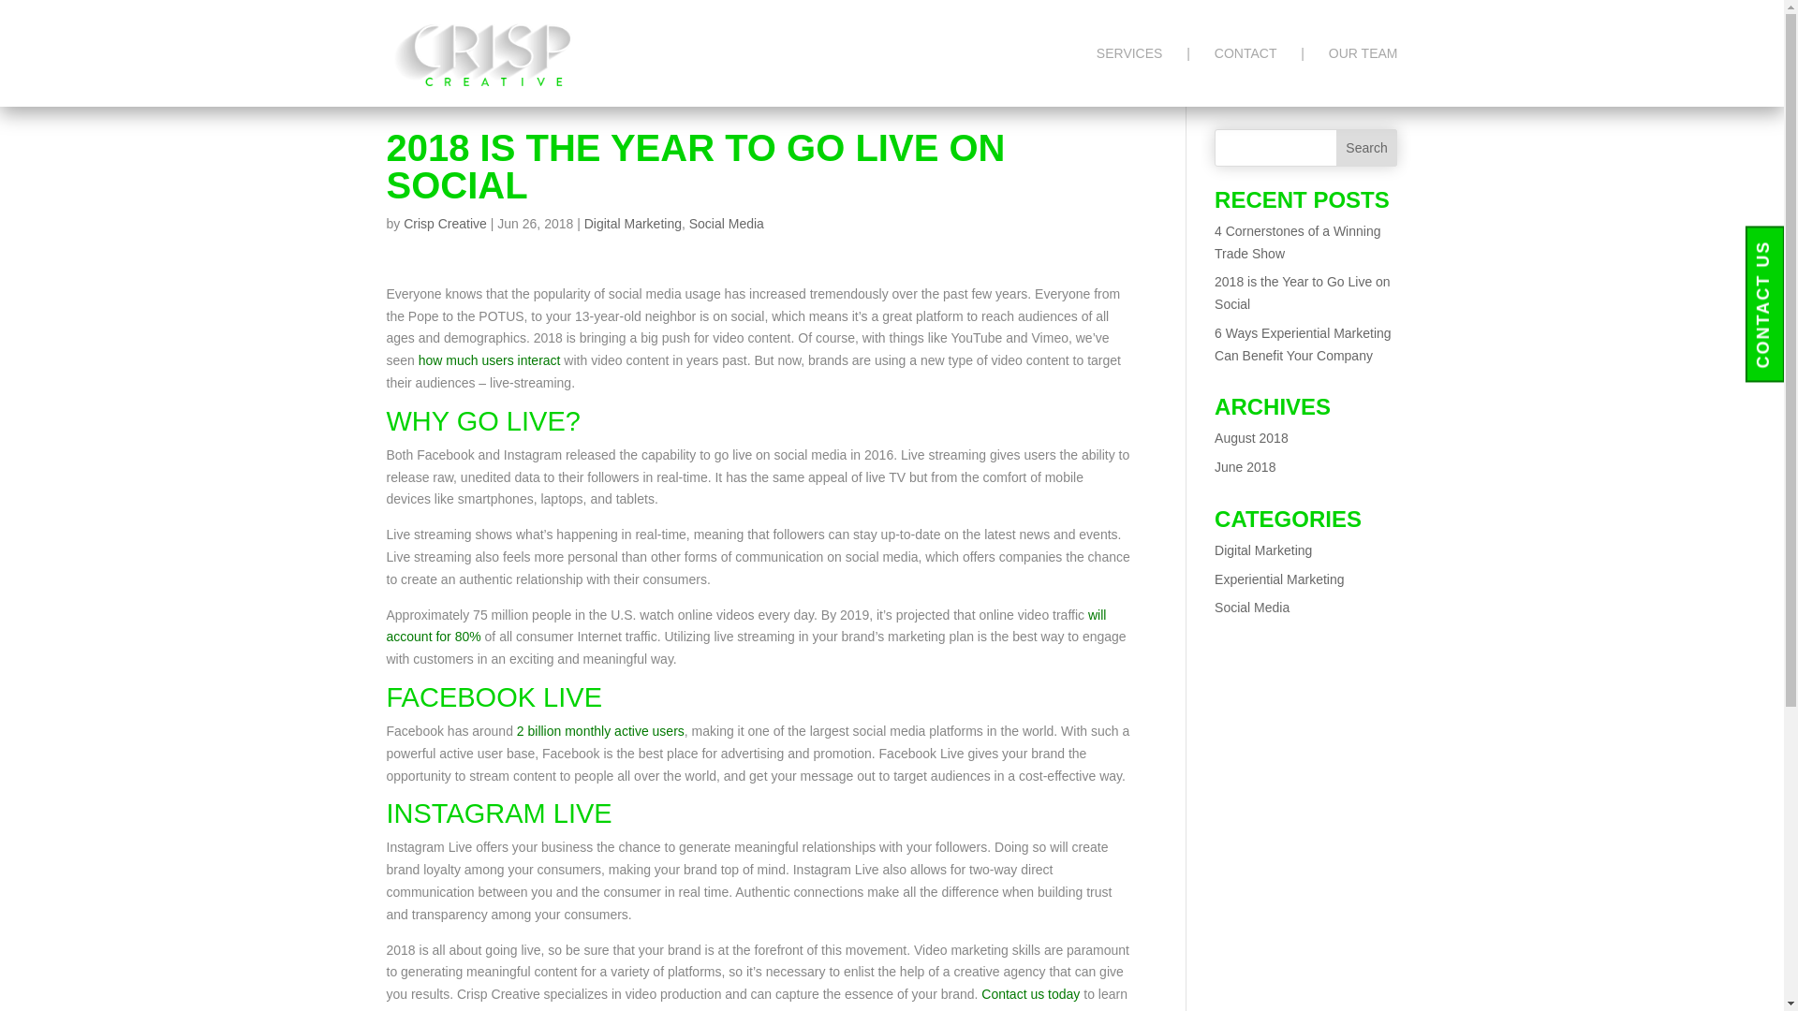 The height and width of the screenshot is (1011, 1798). Describe the element at coordinates (1251, 438) in the screenshot. I see `August 2018` at that location.